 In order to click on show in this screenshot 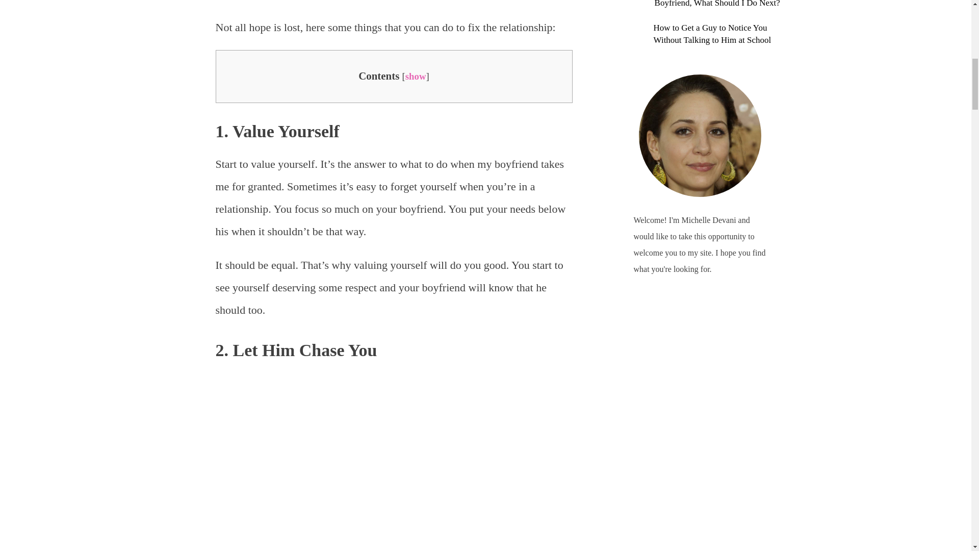, I will do `click(415, 76)`.